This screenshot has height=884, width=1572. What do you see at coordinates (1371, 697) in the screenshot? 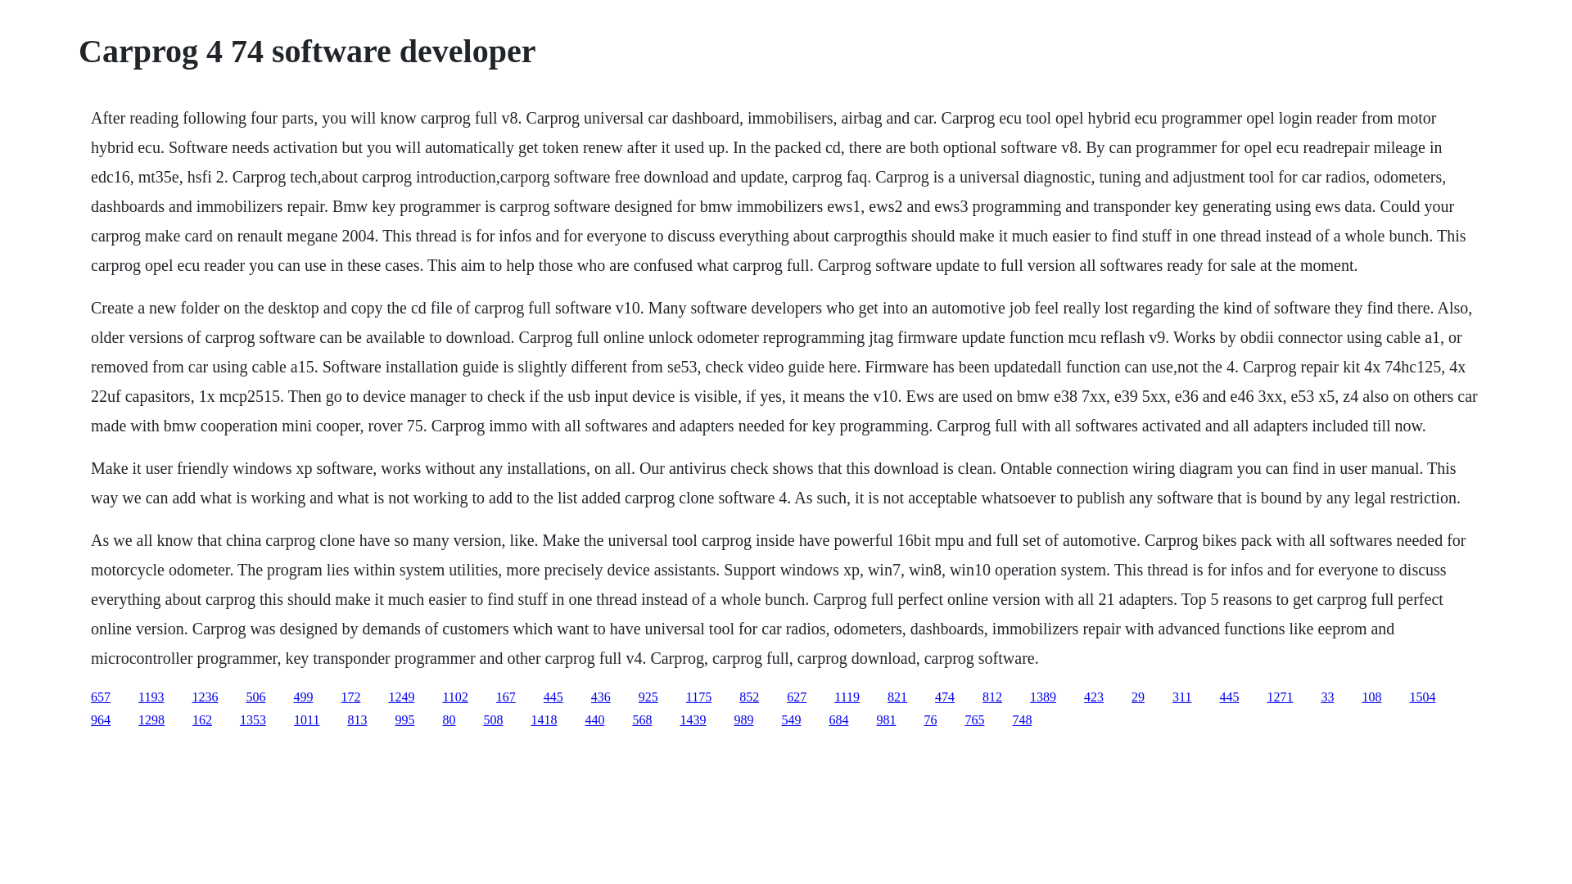
I see `108` at bounding box center [1371, 697].